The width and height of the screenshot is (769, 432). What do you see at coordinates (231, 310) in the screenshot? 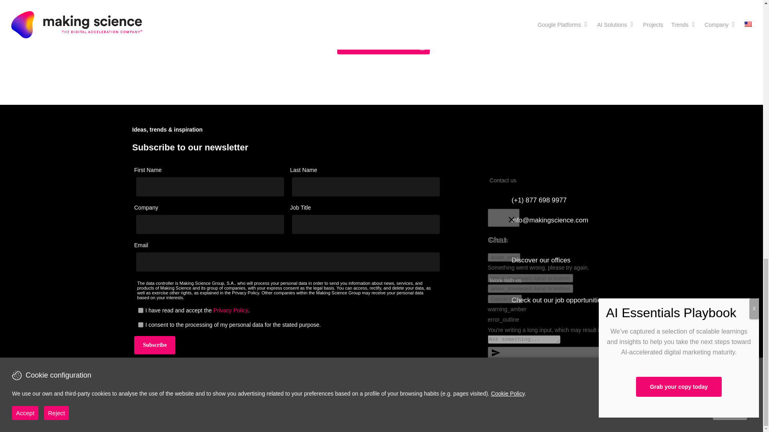
I see `Privacy Policy` at bounding box center [231, 310].